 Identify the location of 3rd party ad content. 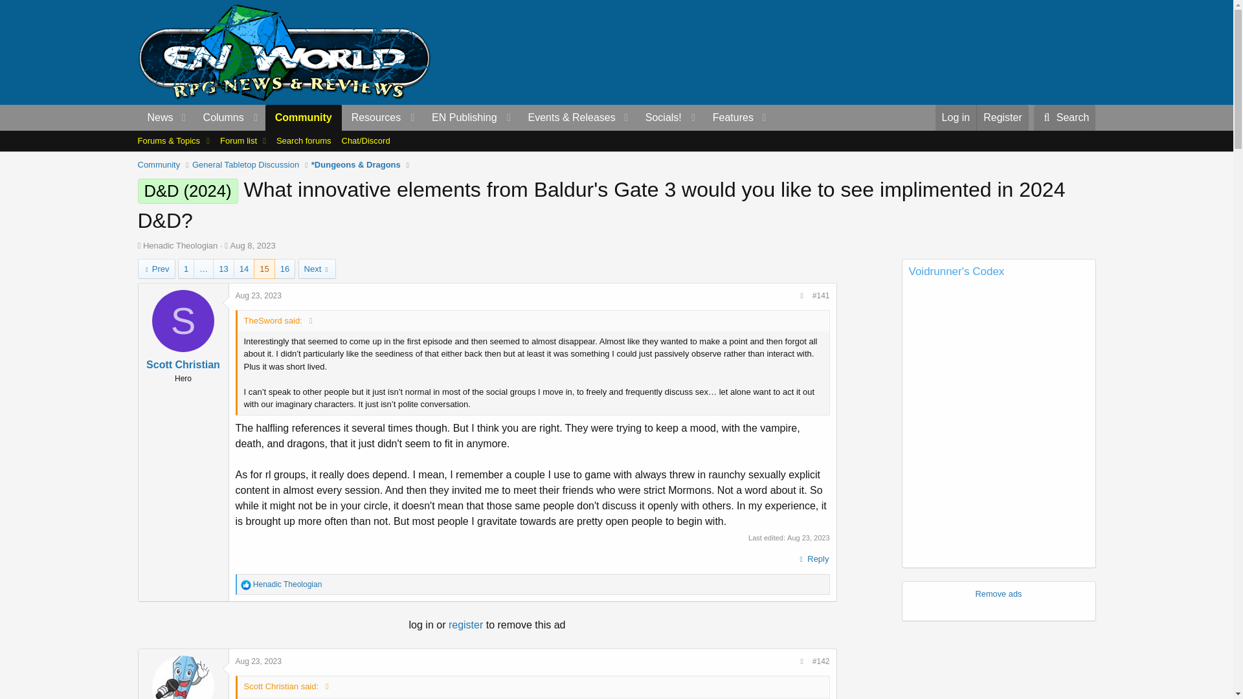
(859, 52).